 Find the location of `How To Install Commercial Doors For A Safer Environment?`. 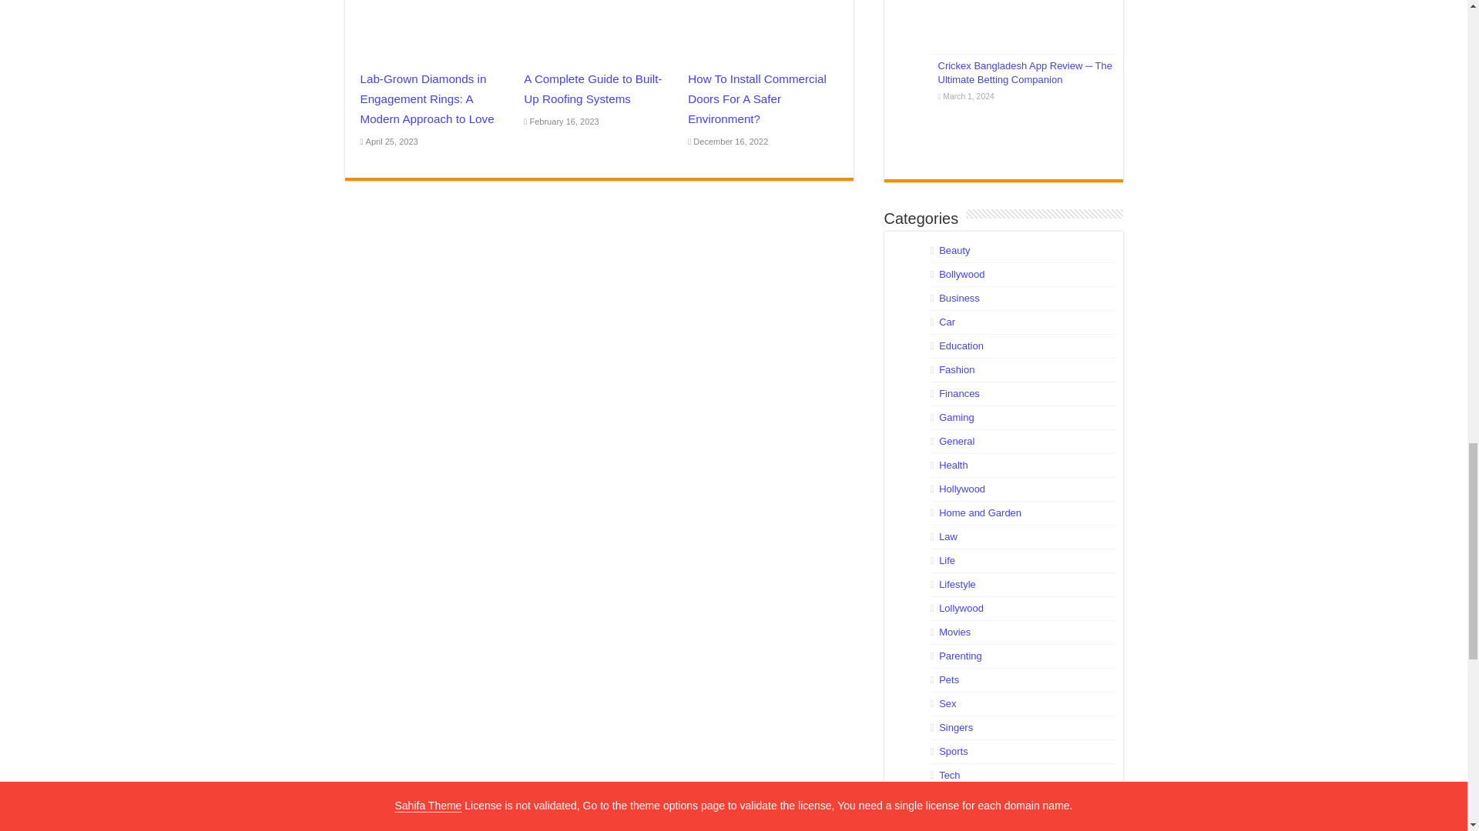

How To Install Commercial Doors For A Safer Environment? is located at coordinates (756, 98).